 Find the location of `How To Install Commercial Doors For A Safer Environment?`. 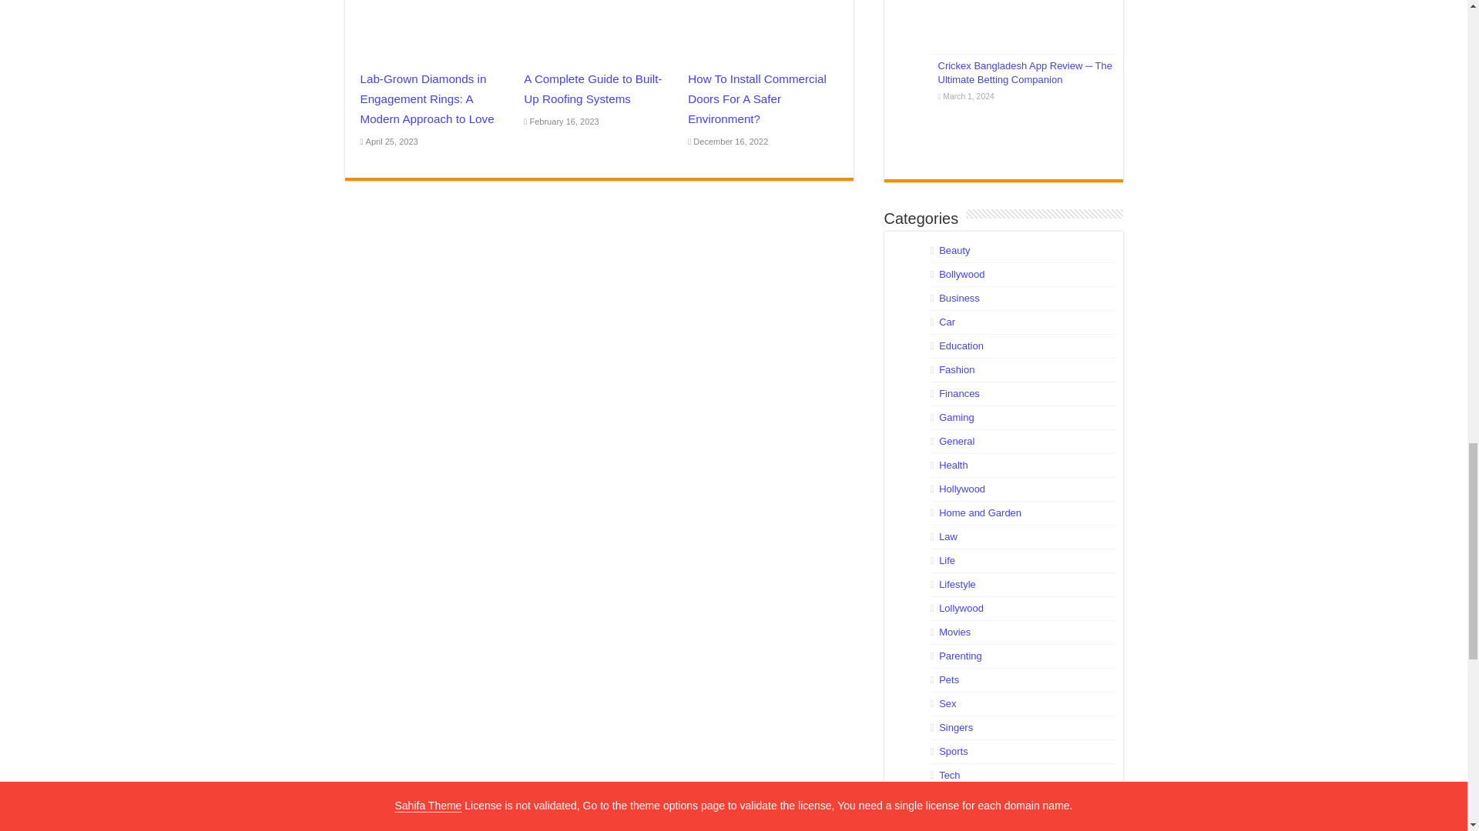

How To Install Commercial Doors For A Safer Environment? is located at coordinates (756, 98).